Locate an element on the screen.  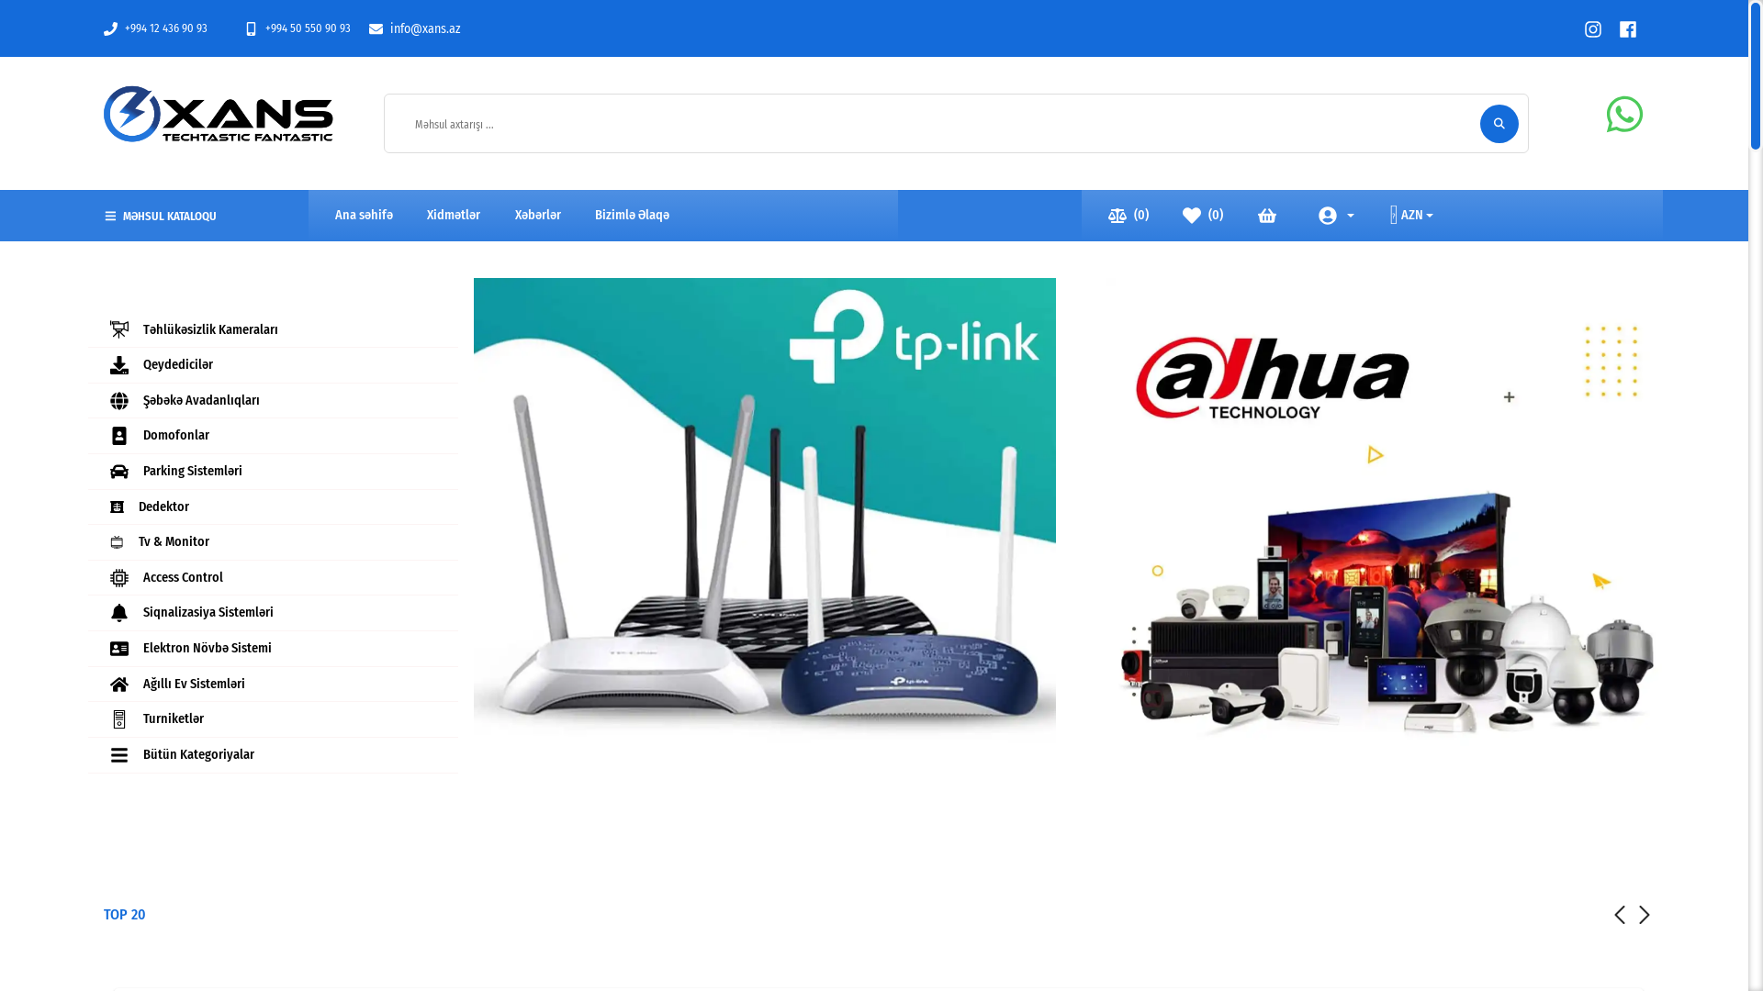
+994 50 550 90 93 is located at coordinates (298, 29).